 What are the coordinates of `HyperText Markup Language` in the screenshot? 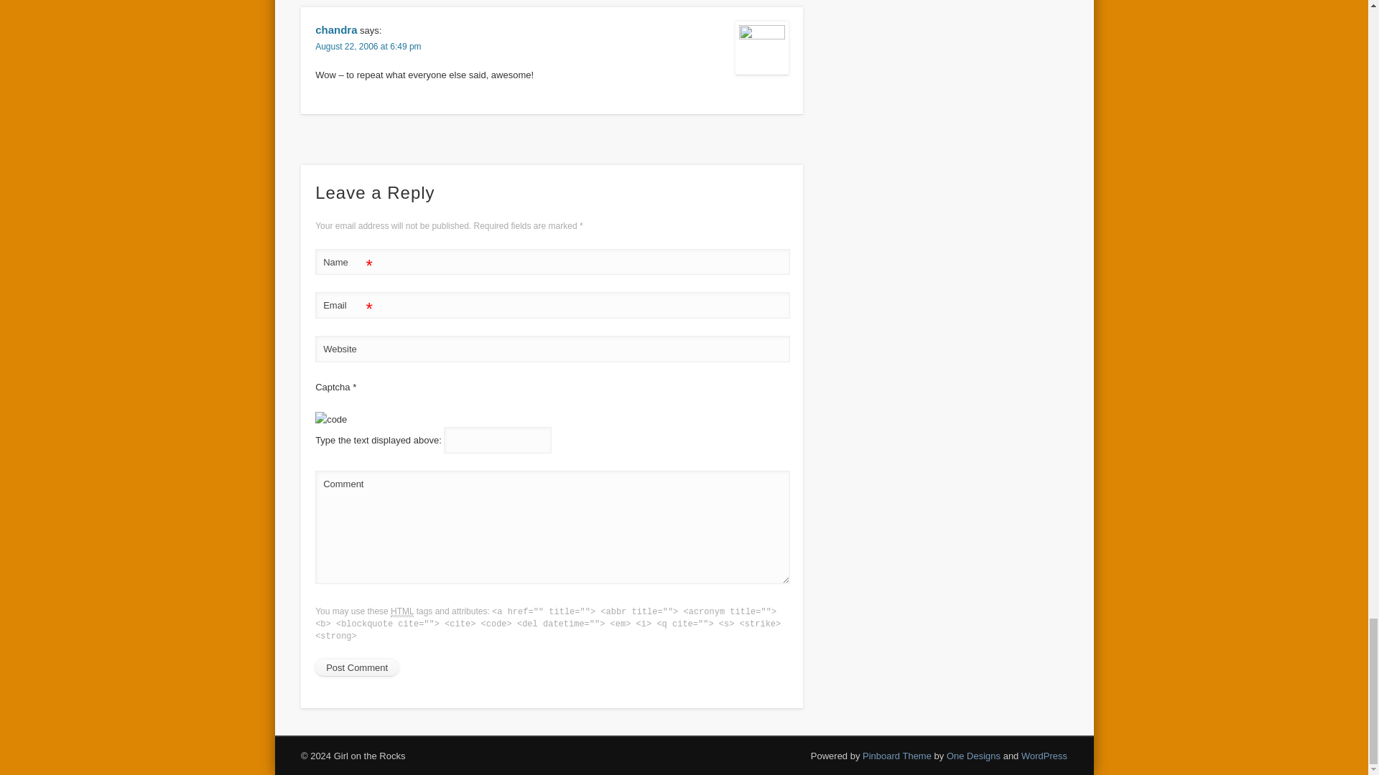 It's located at (402, 611).